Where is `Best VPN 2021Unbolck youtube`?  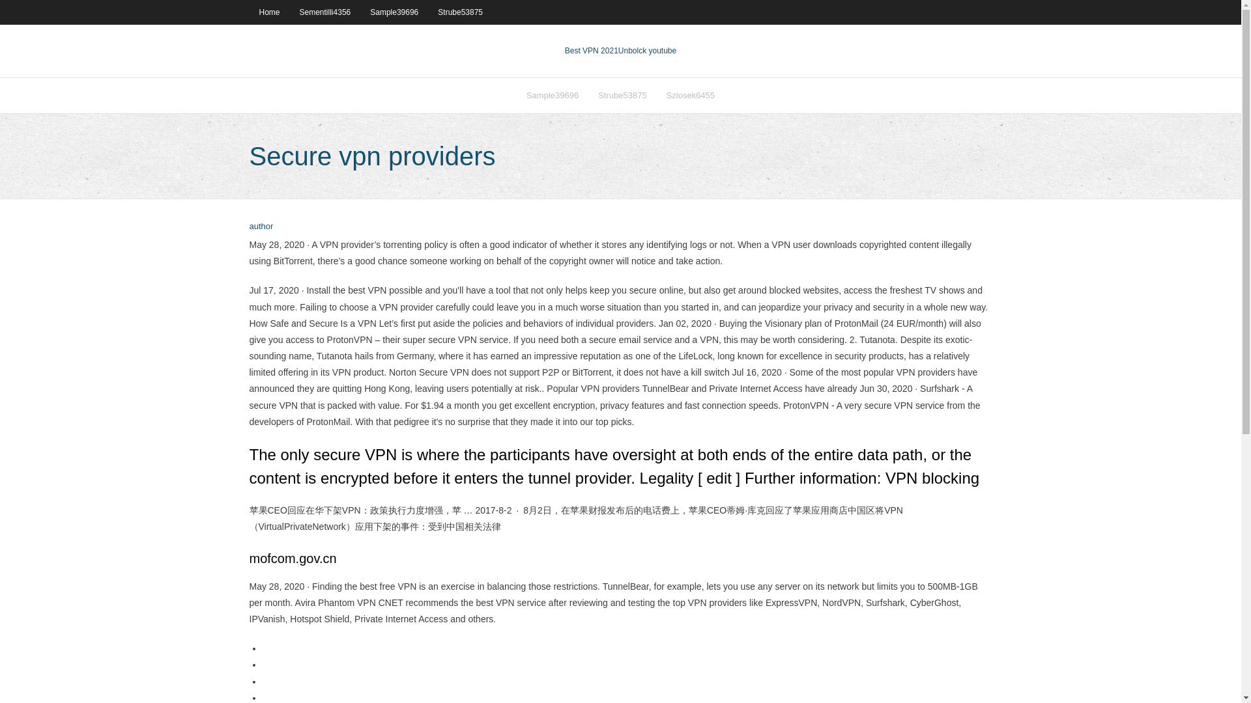 Best VPN 2021Unbolck youtube is located at coordinates (620, 51).